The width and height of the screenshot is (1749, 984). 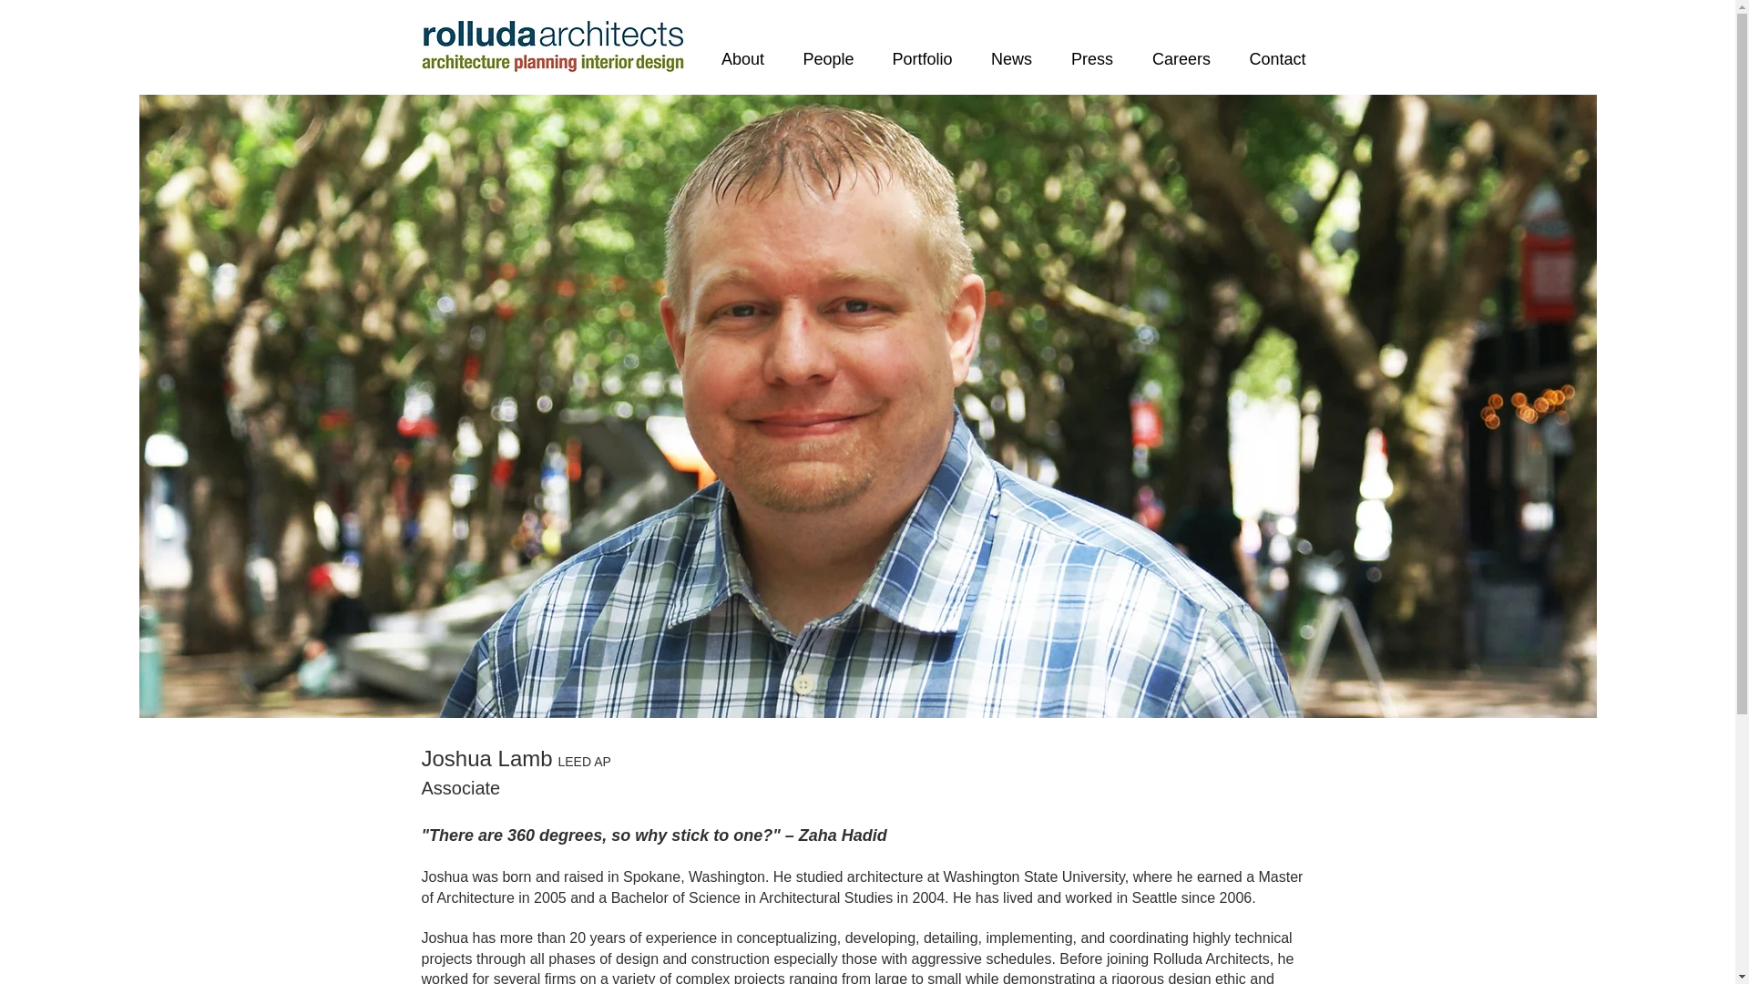 What do you see at coordinates (922, 58) in the screenshot?
I see `Portfolio` at bounding box center [922, 58].